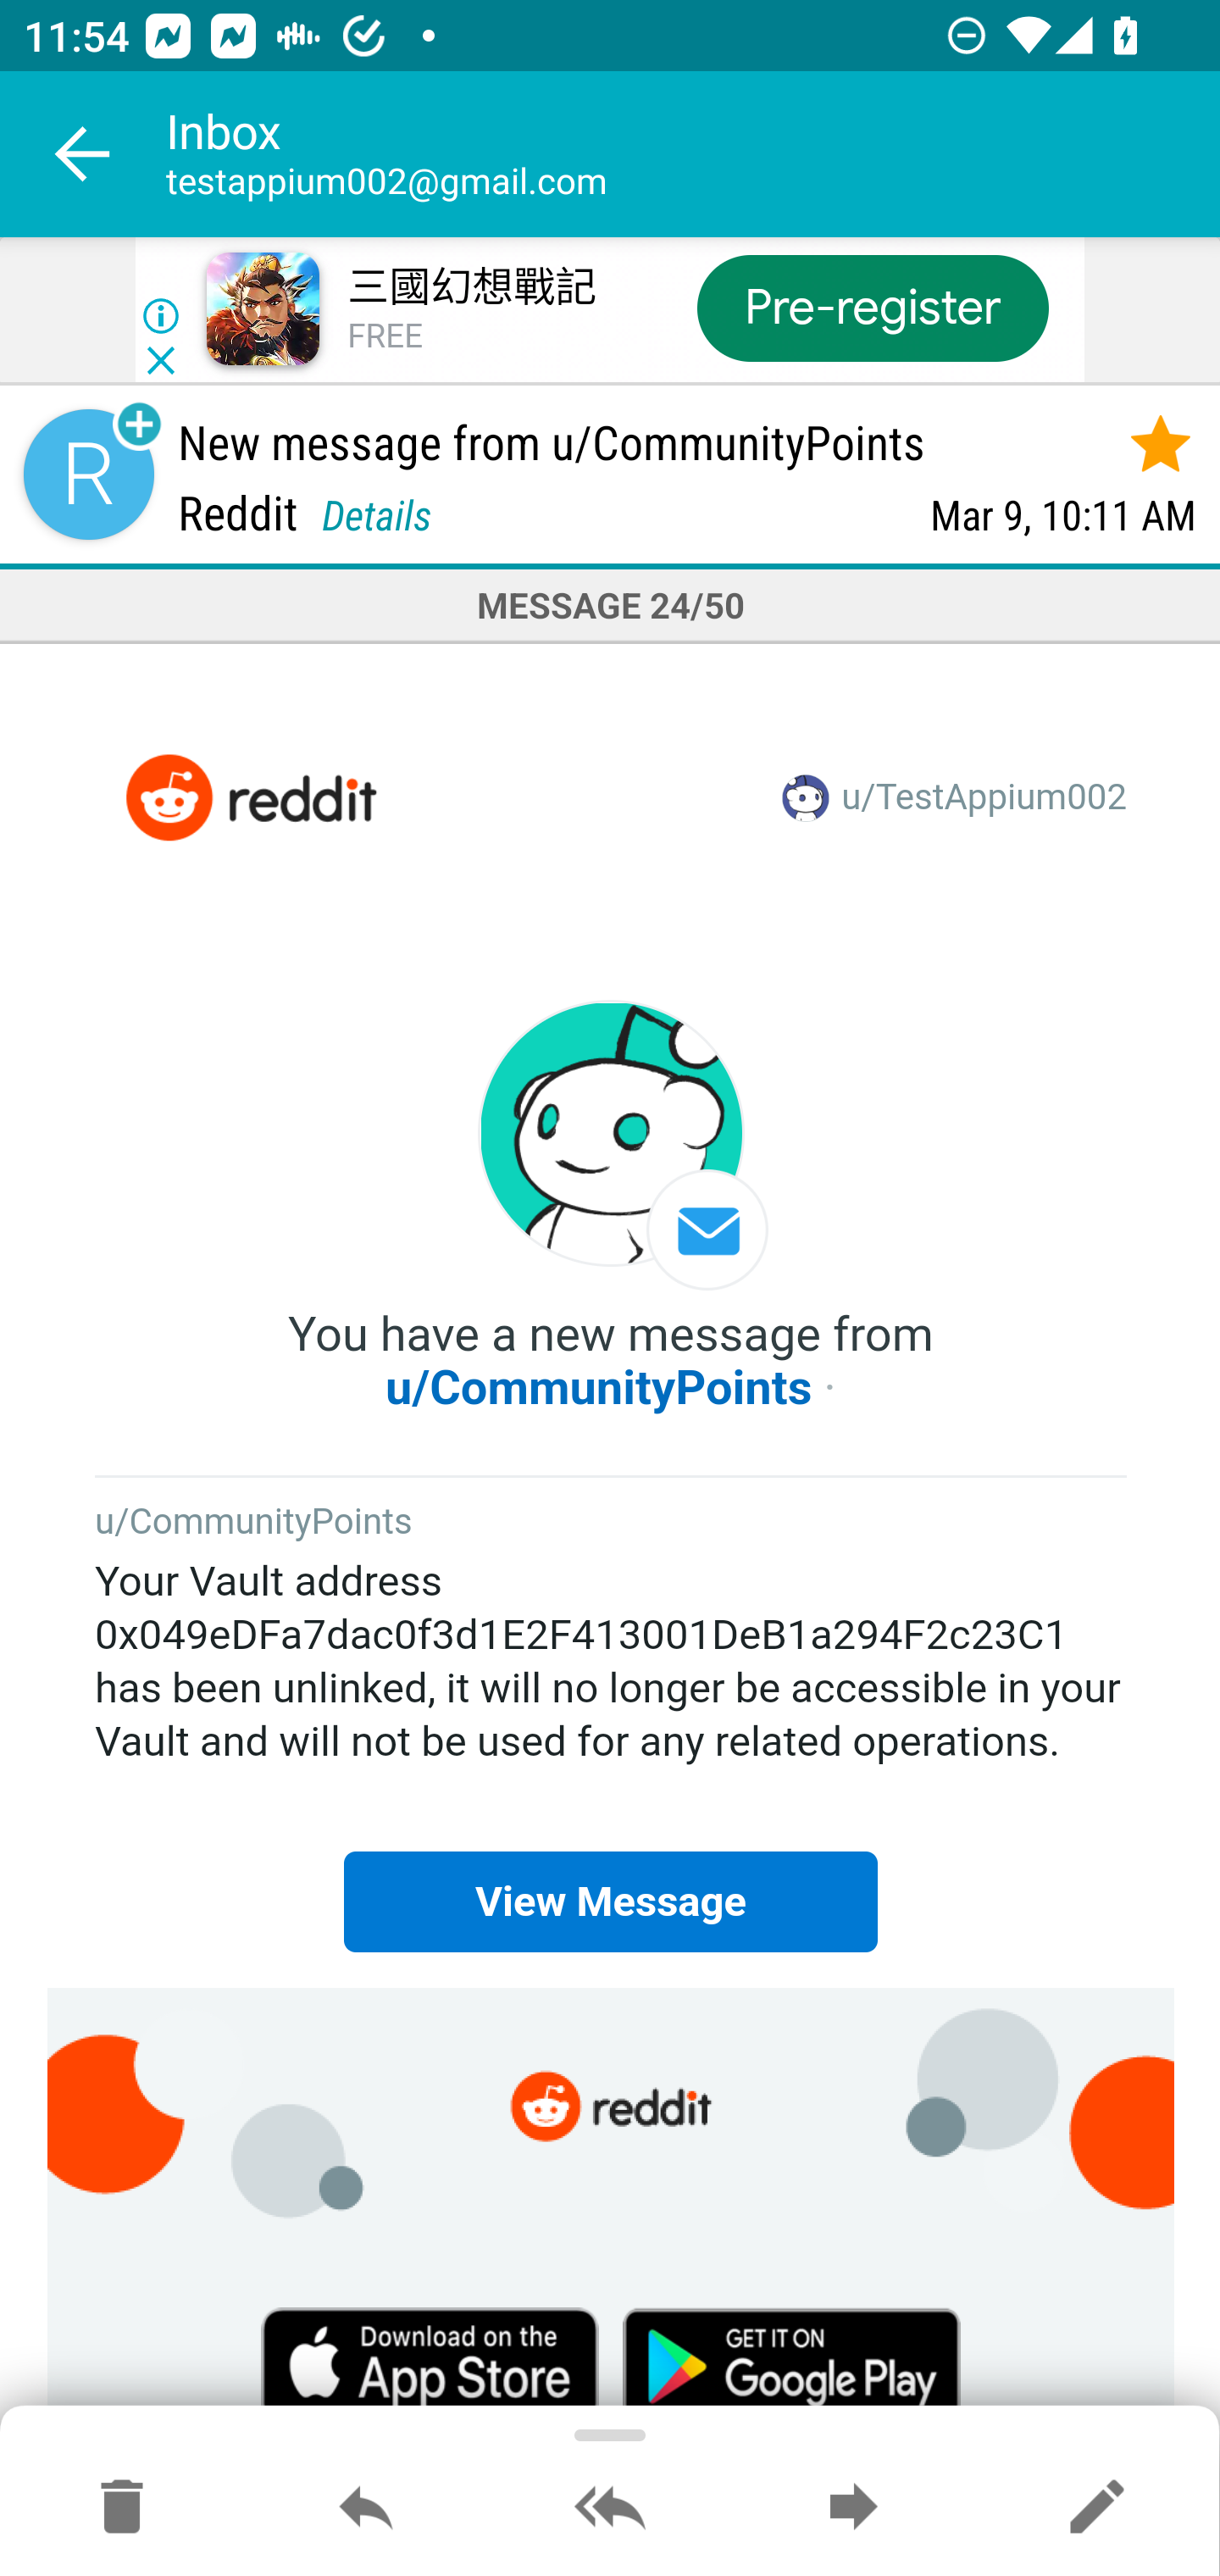 This screenshot has width=1220, height=2576. Describe the element at coordinates (612, 2104) in the screenshot. I see `UYHsm_VYdYvrX6v8bW6ZUcCFyZNFLLb_4kchyJ3FWK8=343` at that location.